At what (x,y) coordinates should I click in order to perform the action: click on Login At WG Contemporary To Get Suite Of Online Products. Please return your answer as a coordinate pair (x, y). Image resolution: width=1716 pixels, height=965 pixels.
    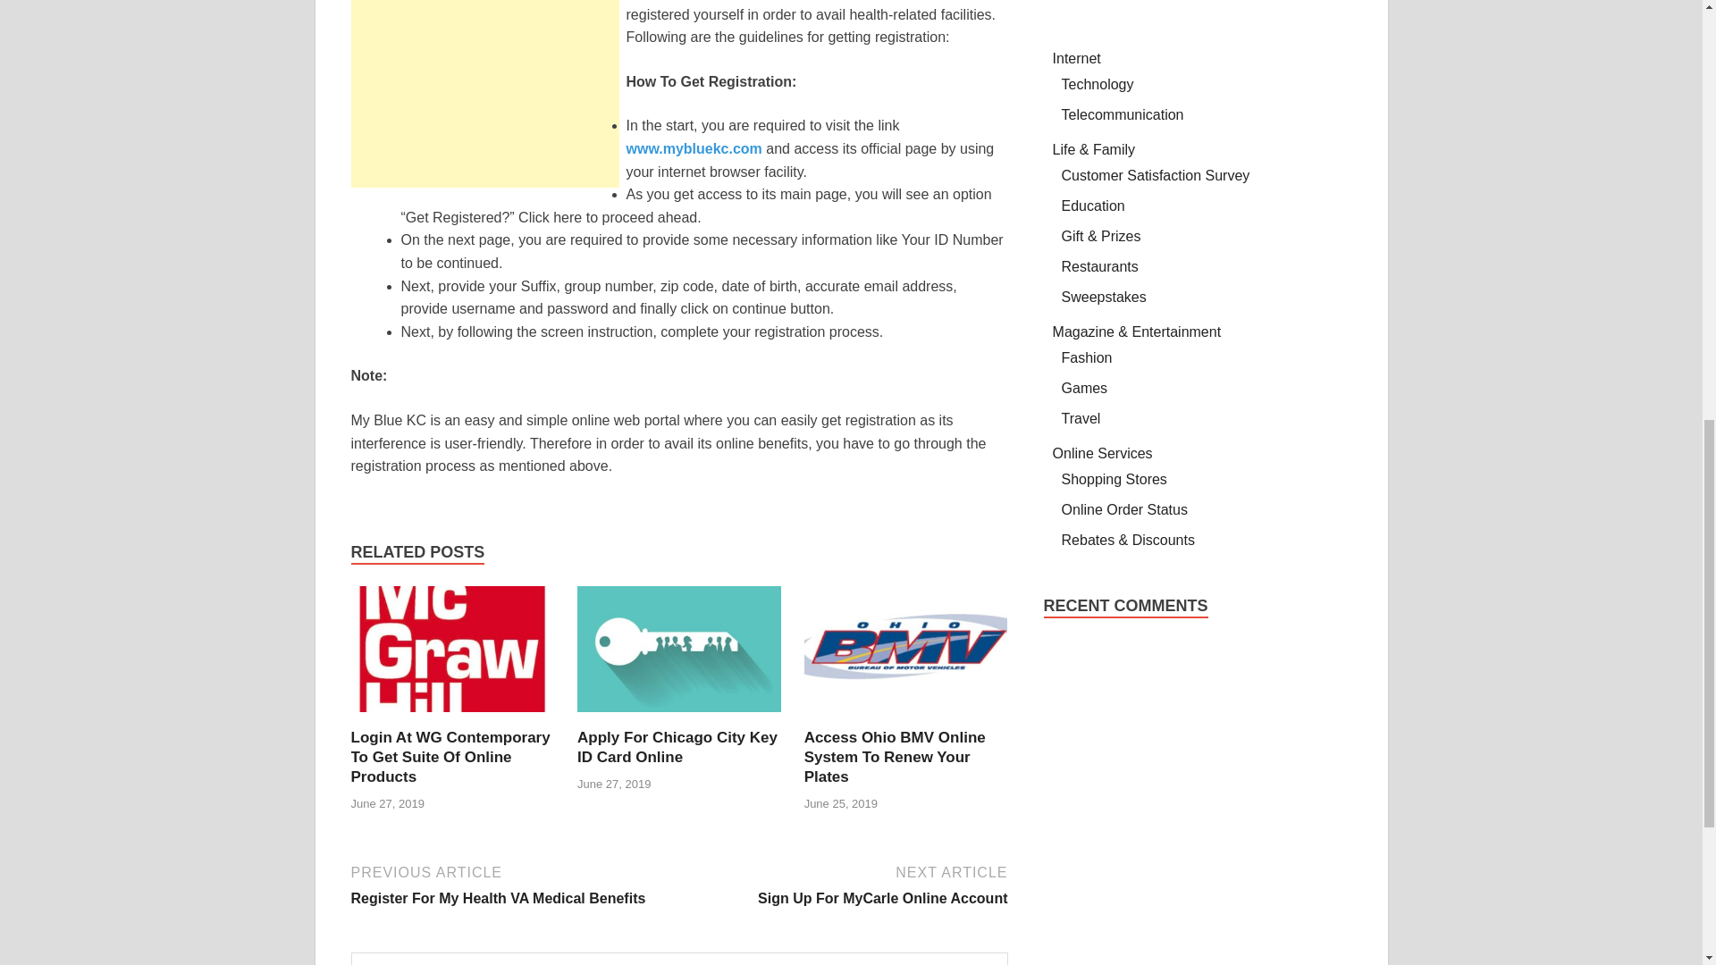
    Looking at the image, I should click on (694, 148).